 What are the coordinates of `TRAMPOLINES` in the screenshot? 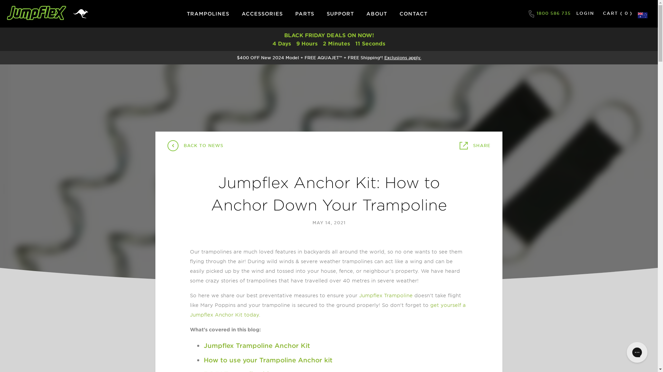 It's located at (208, 14).